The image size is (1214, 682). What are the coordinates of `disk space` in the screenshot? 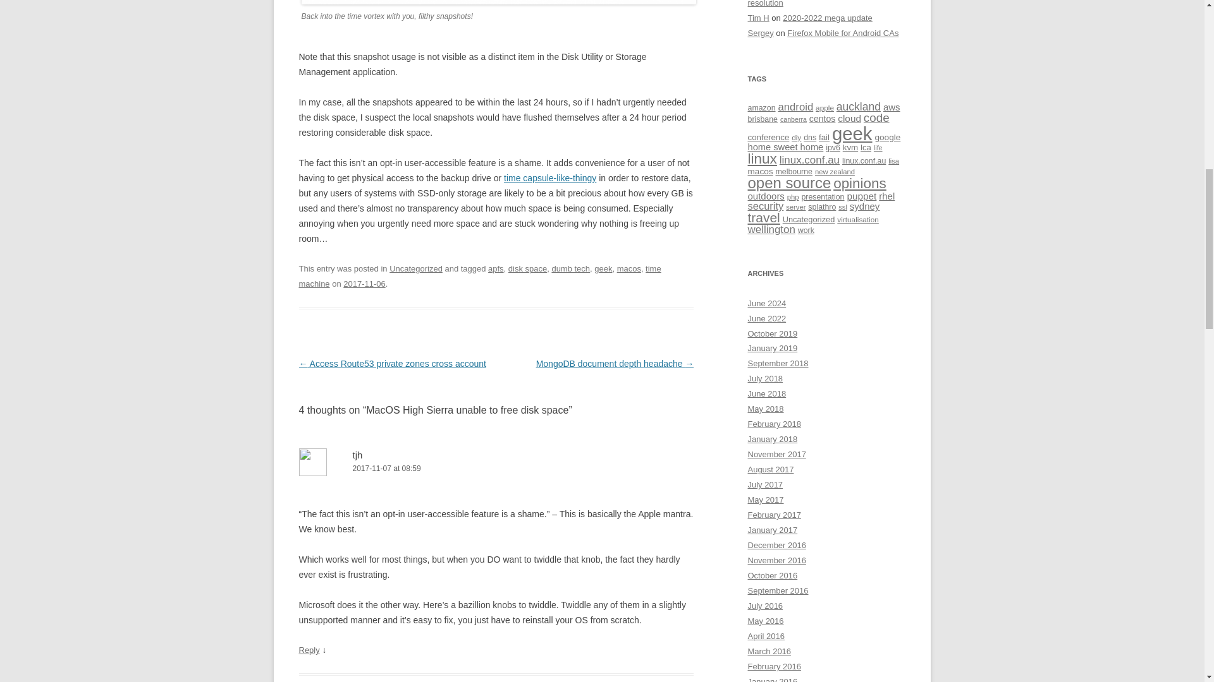 It's located at (527, 268).